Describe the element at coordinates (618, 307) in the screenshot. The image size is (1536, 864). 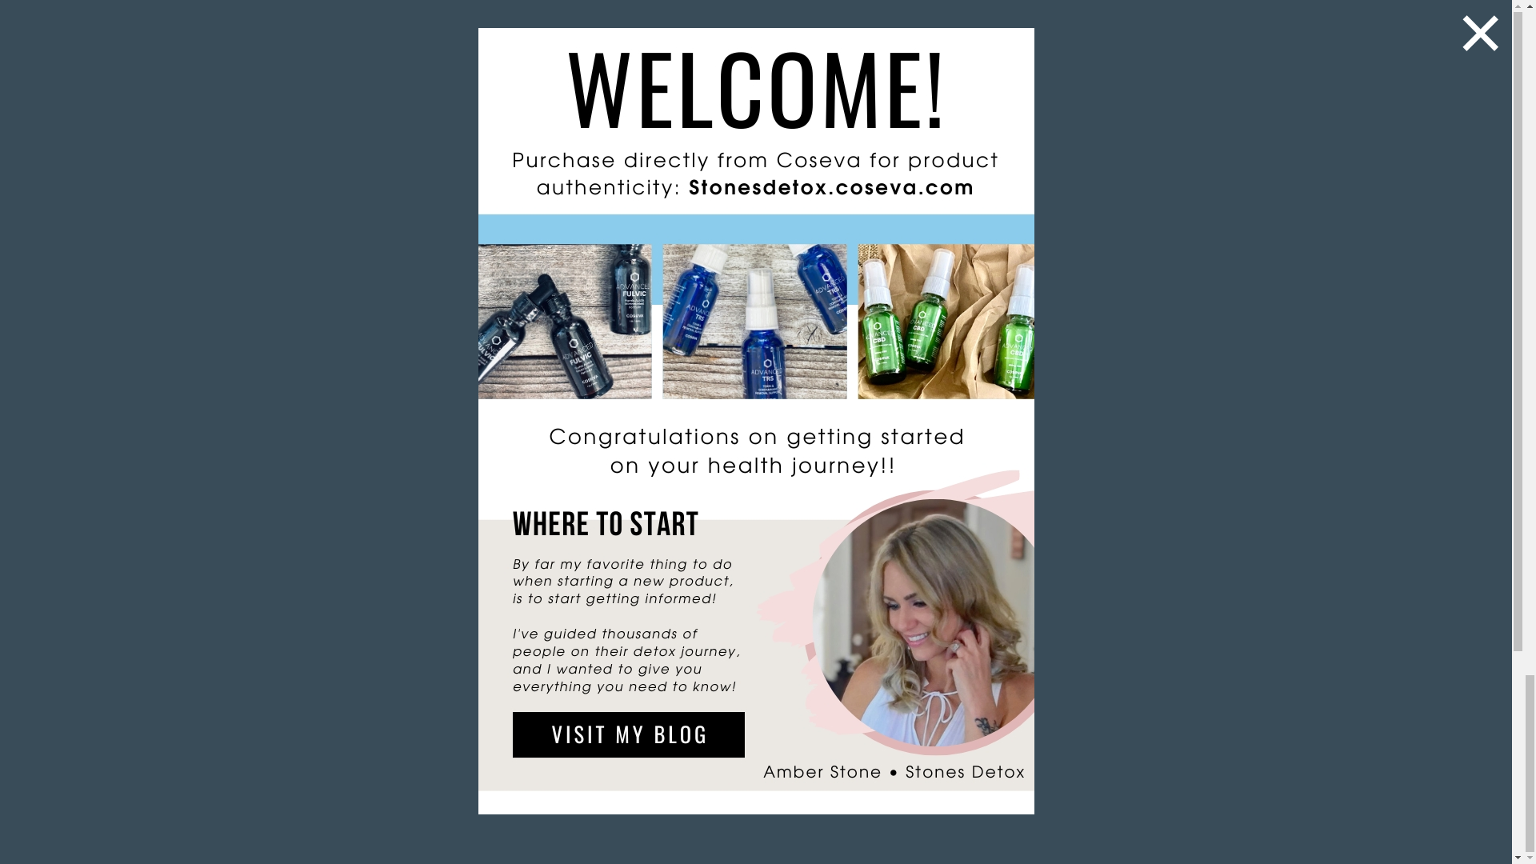
I see `START NOW` at that location.